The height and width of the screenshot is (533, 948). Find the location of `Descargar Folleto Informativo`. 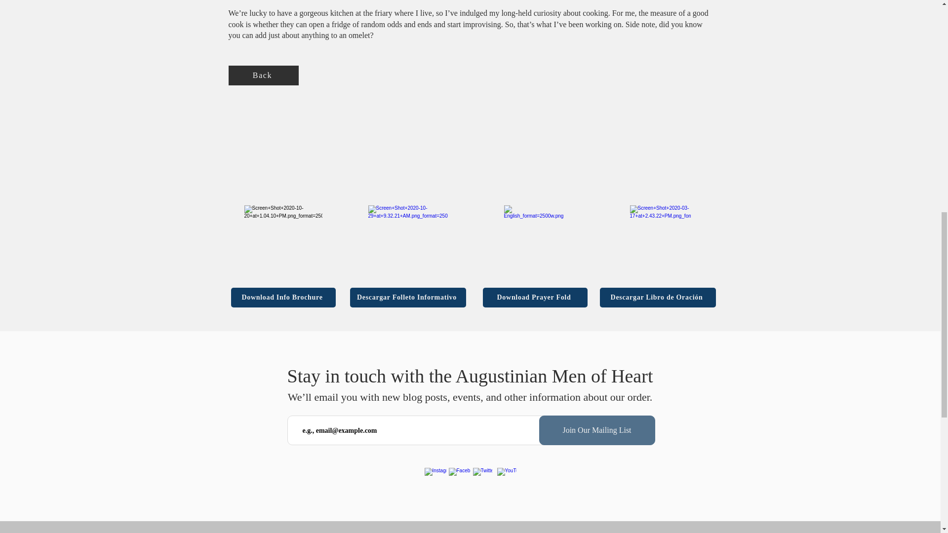

Descargar Folleto Informativo is located at coordinates (407, 298).